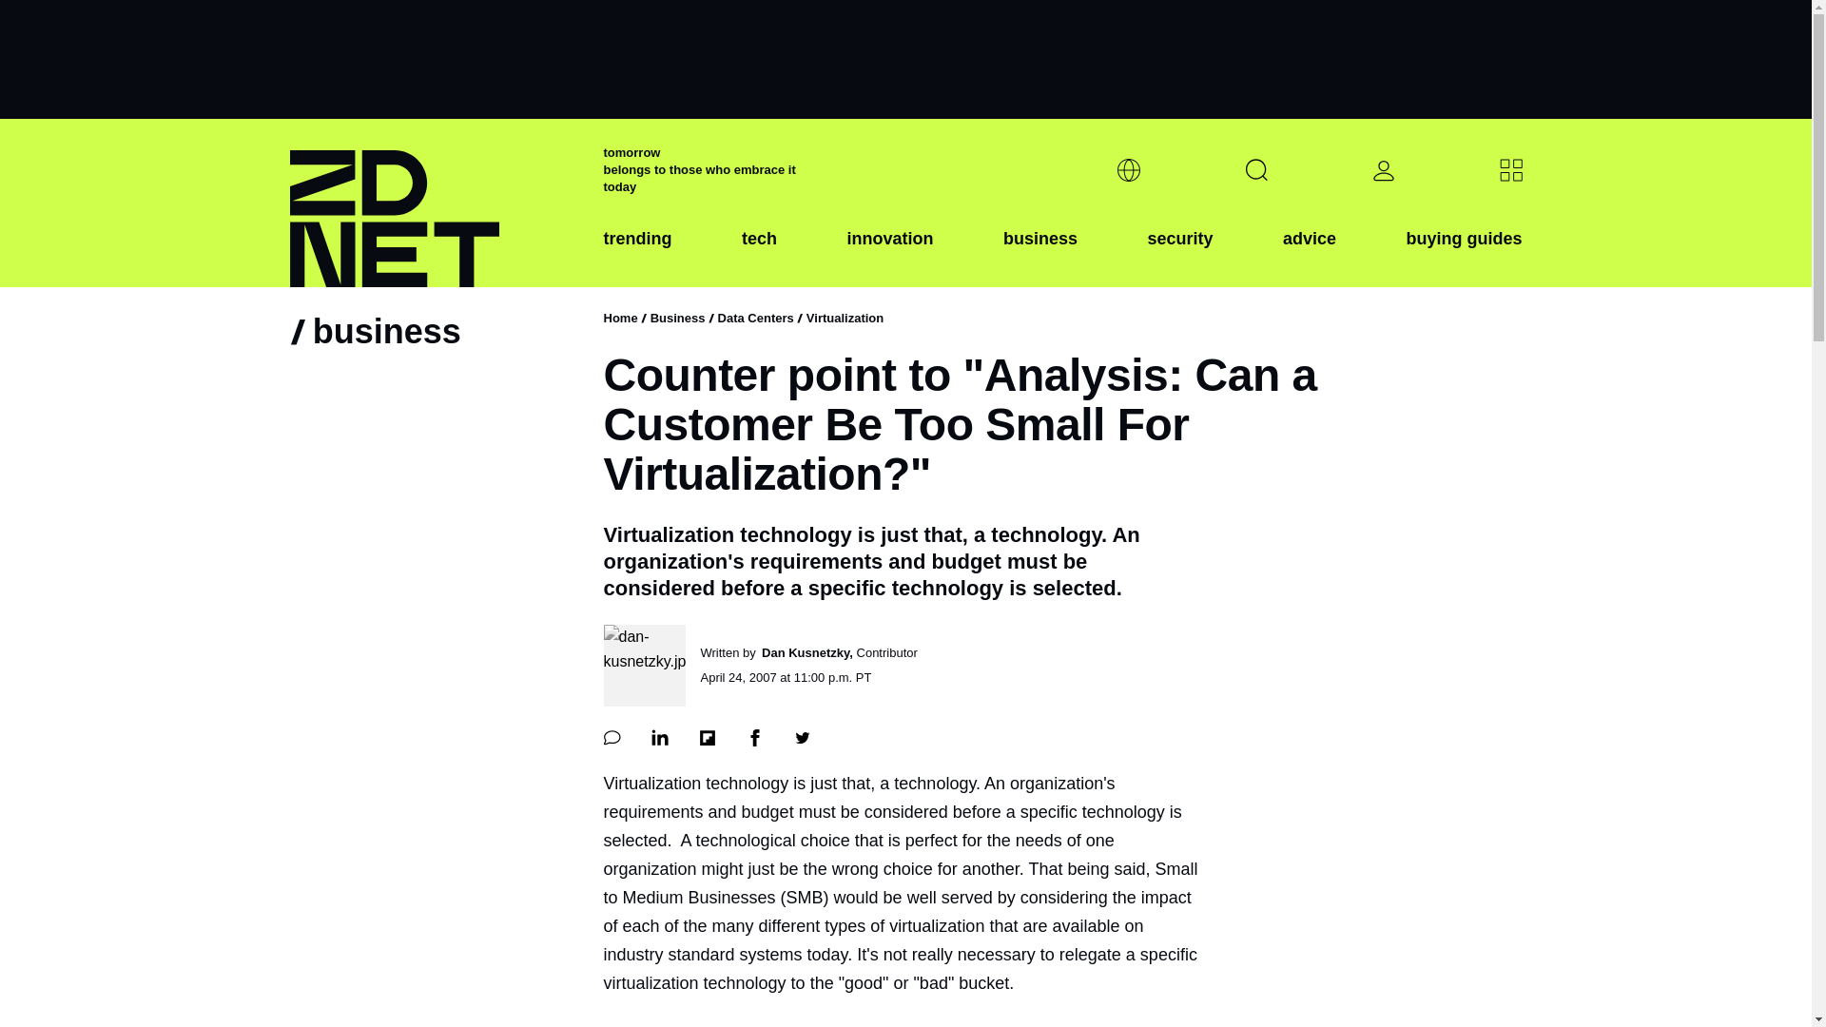 This screenshot has width=1826, height=1027. I want to click on trending, so click(637, 254).